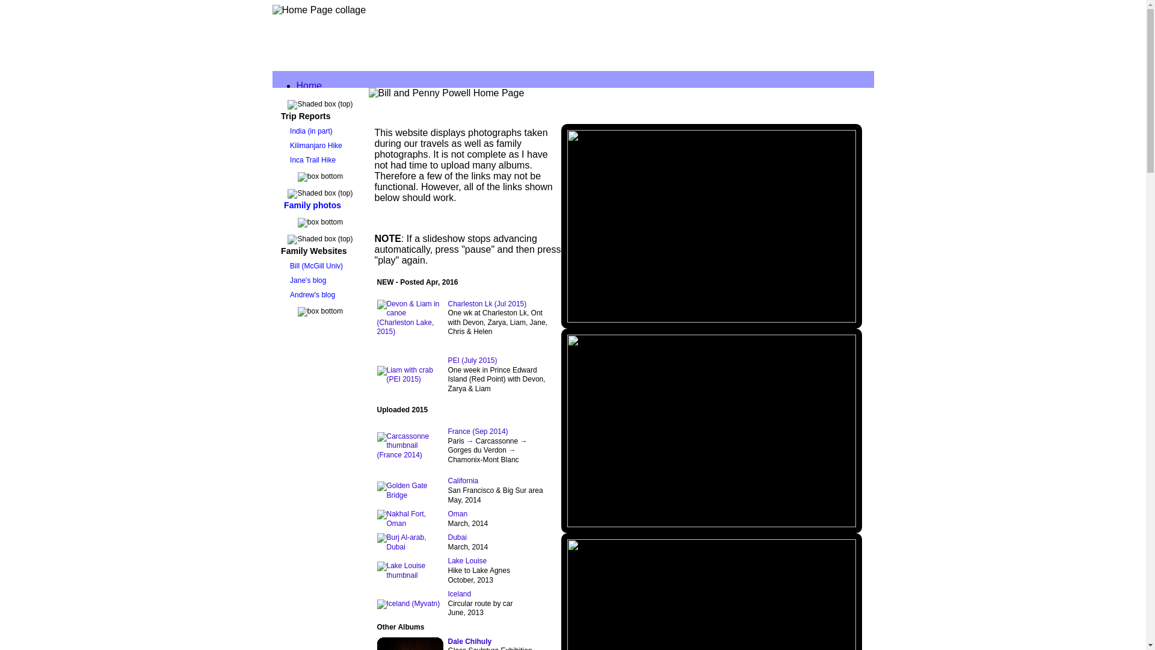  What do you see at coordinates (310, 131) in the screenshot?
I see `India (in part)` at bounding box center [310, 131].